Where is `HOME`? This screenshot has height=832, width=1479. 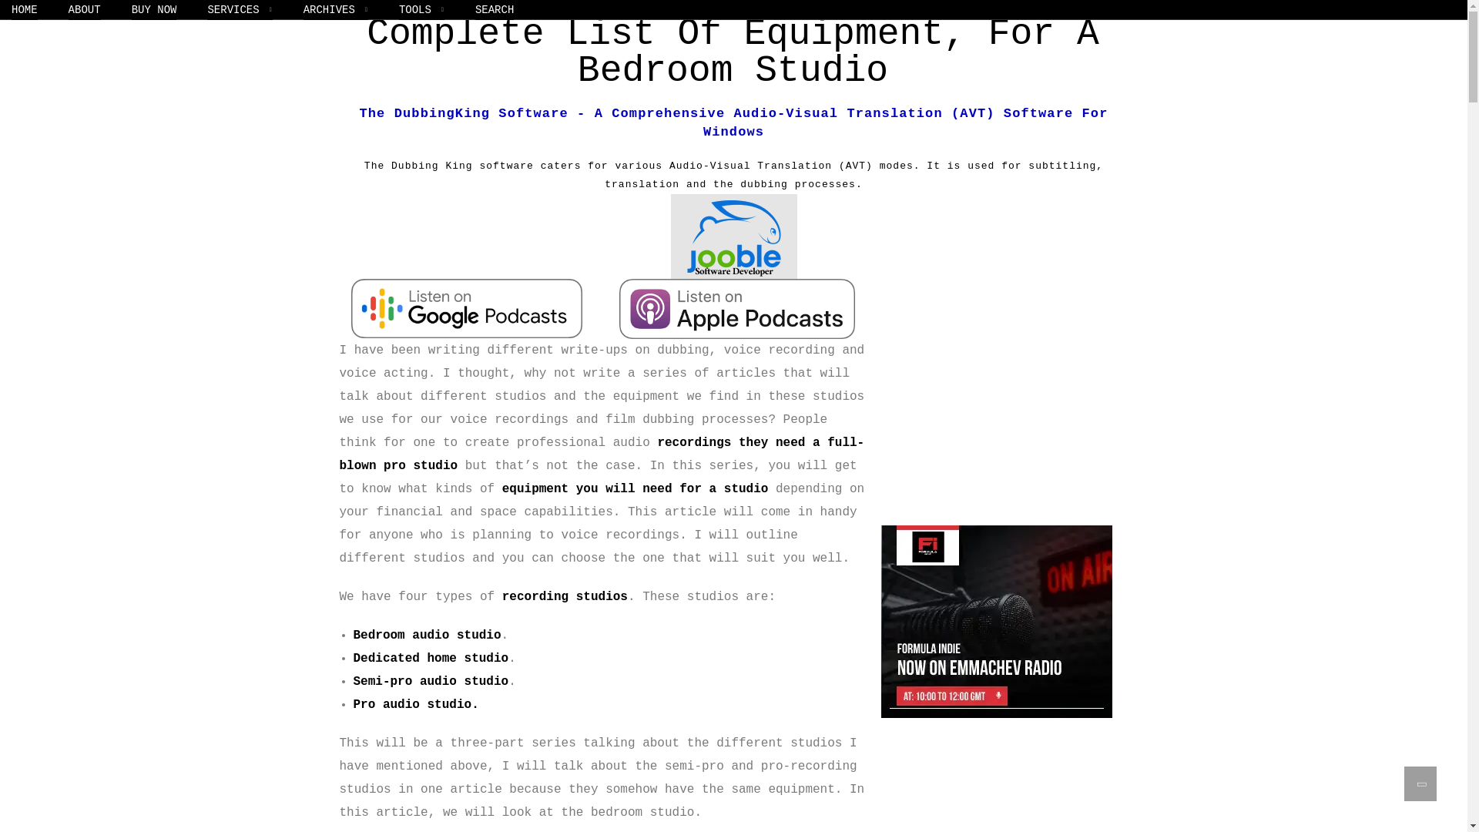 HOME is located at coordinates (25, 9).